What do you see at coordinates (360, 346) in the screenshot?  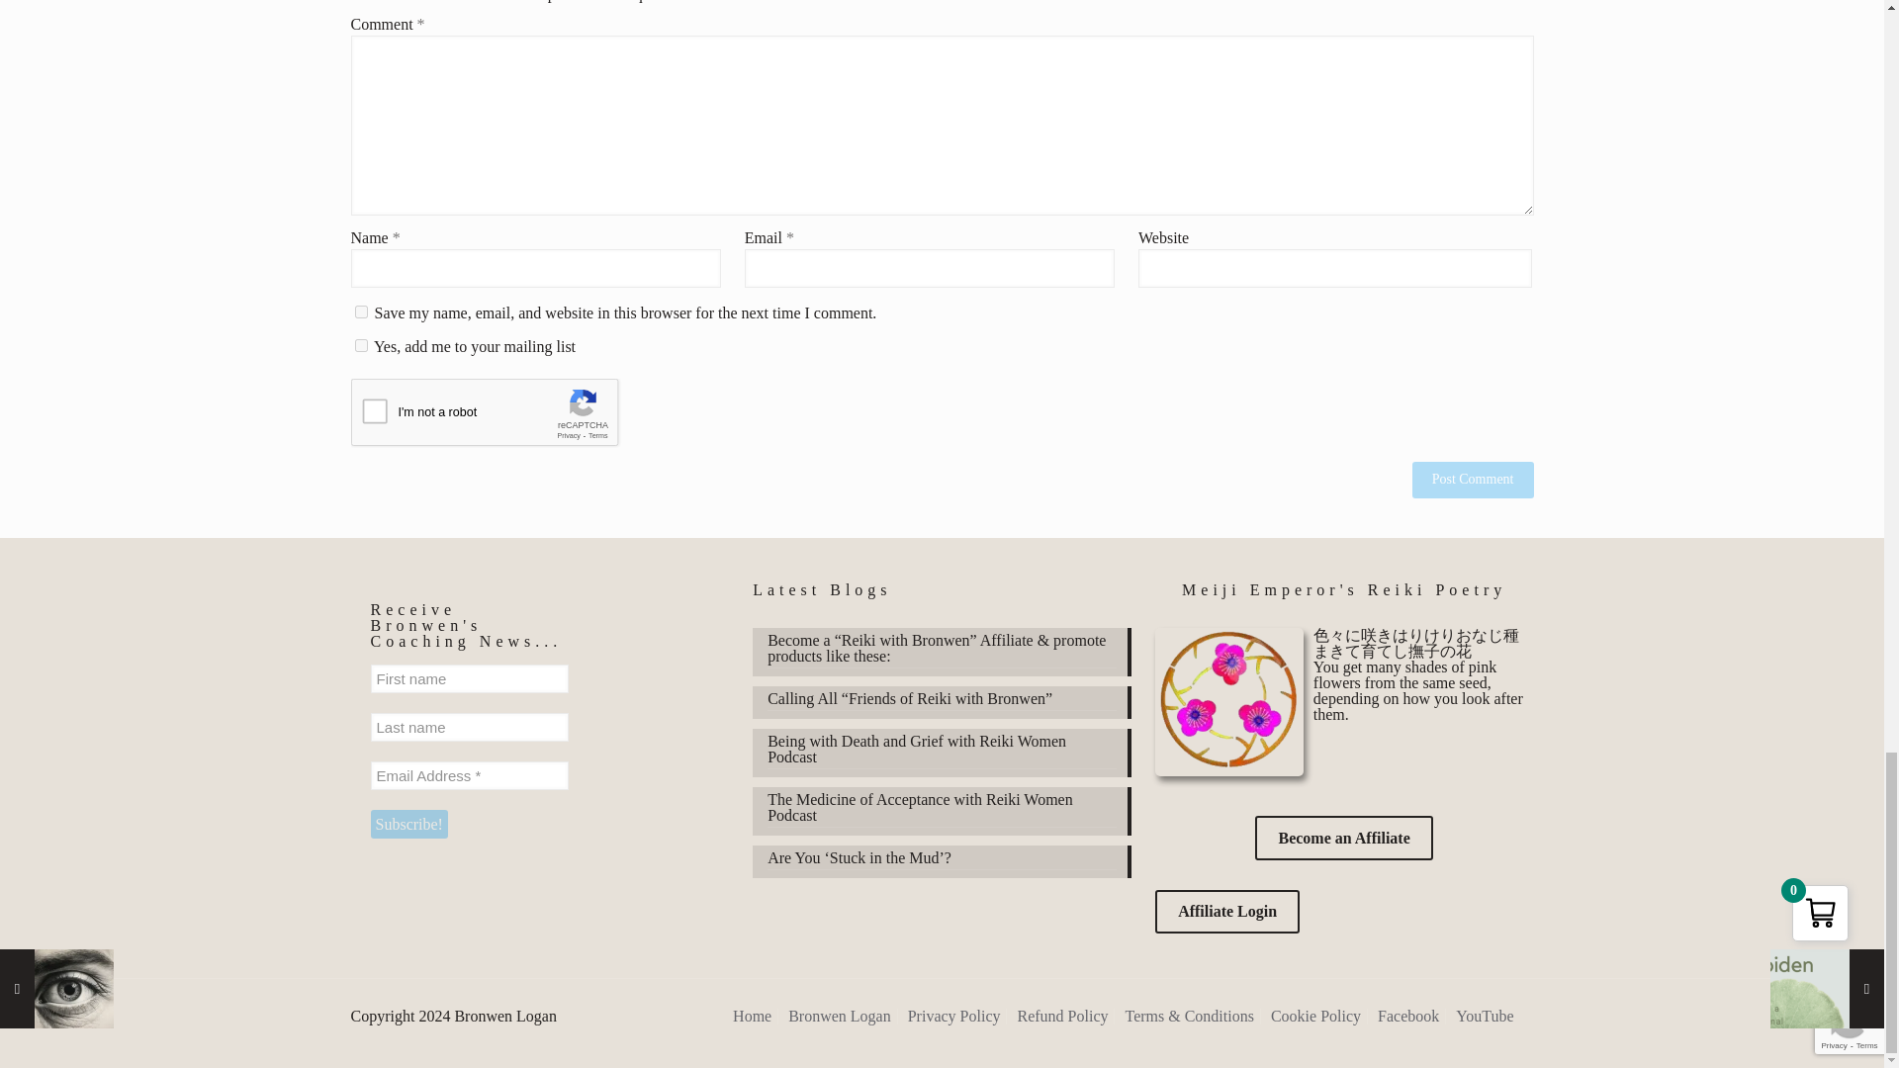 I see `1` at bounding box center [360, 346].